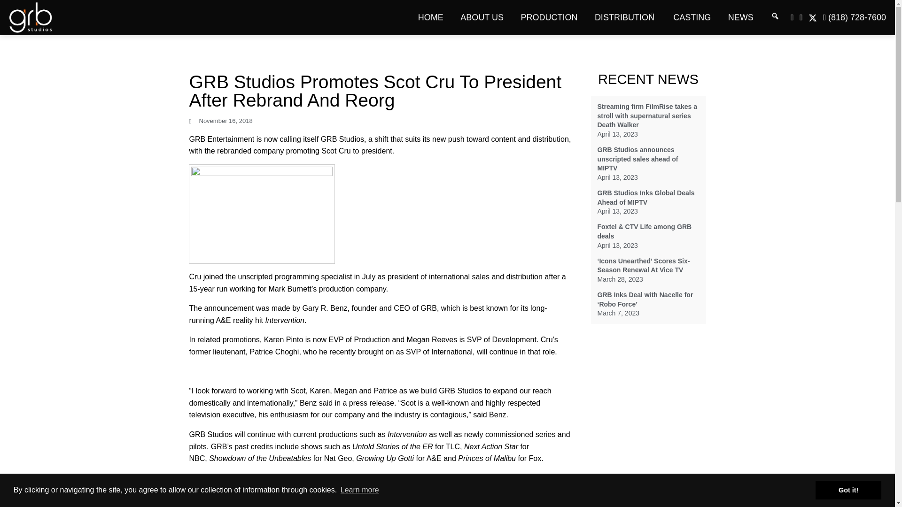  Describe the element at coordinates (360, 490) in the screenshot. I see `Learn more` at that location.